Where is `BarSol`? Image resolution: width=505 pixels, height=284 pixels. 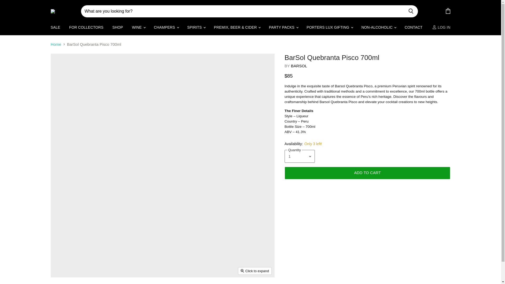
BarSol is located at coordinates (299, 69).